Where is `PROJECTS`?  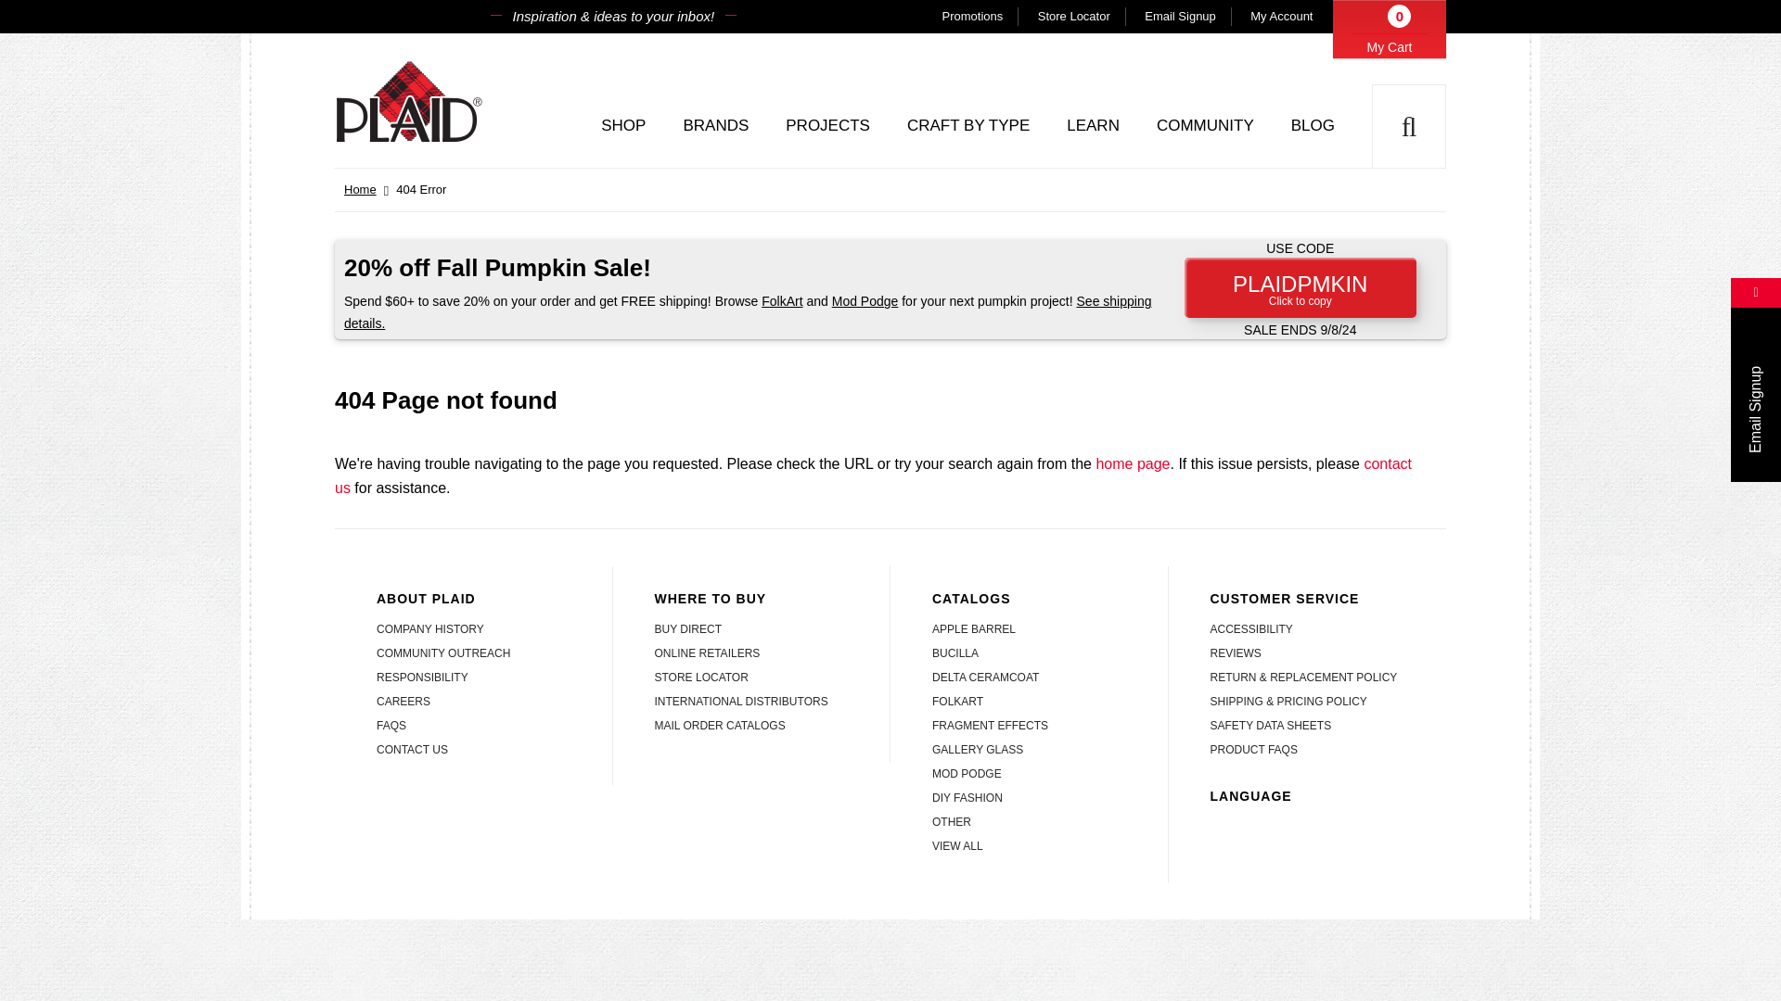
PROJECTS is located at coordinates (827, 126).